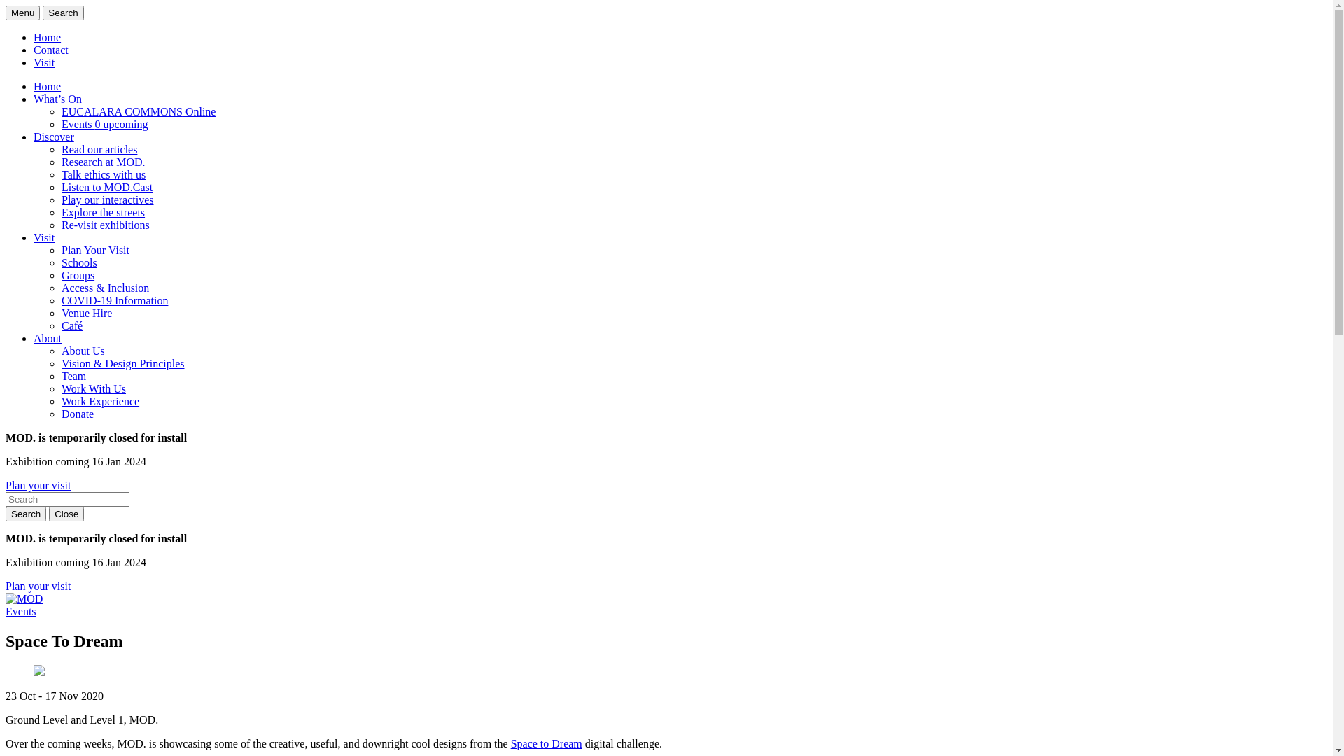  I want to click on Donate, so click(78, 414).